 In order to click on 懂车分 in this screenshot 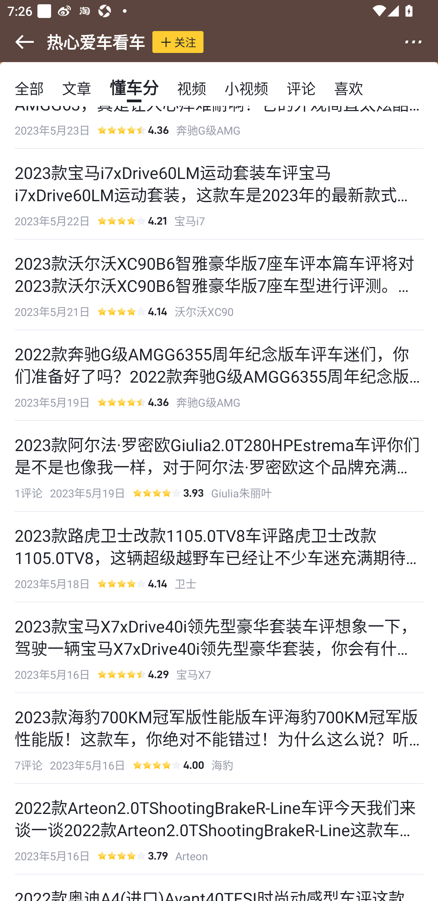, I will do `click(134, 88)`.